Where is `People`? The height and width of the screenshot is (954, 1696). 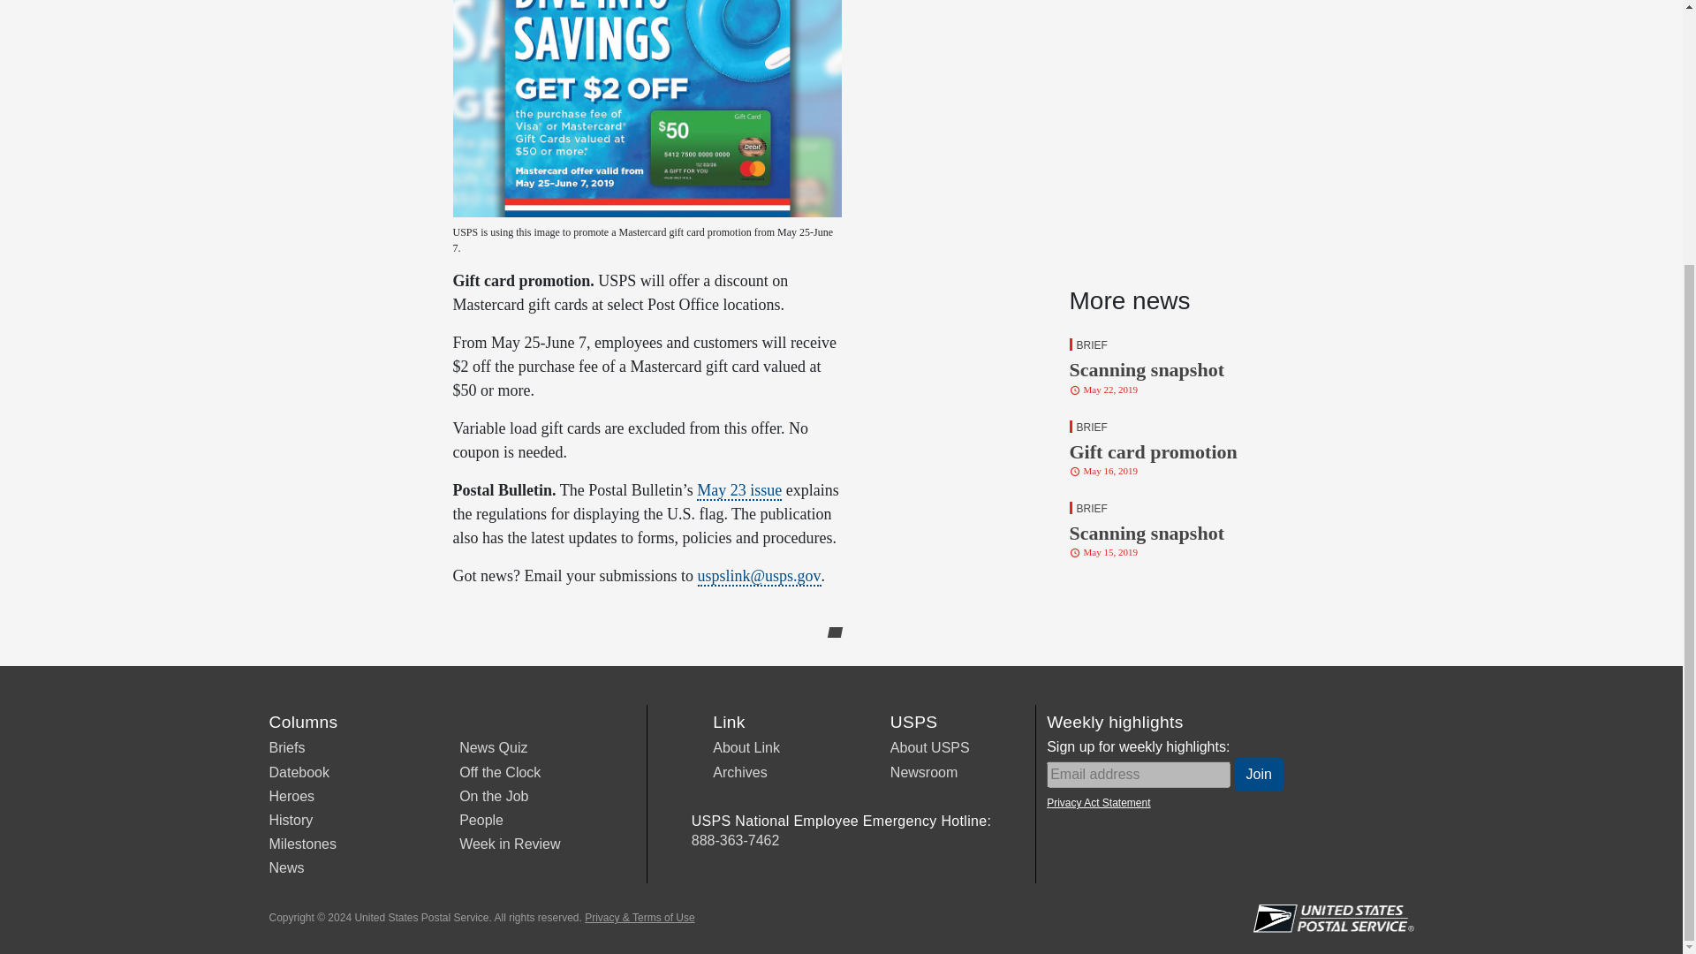
People is located at coordinates (481, 820).